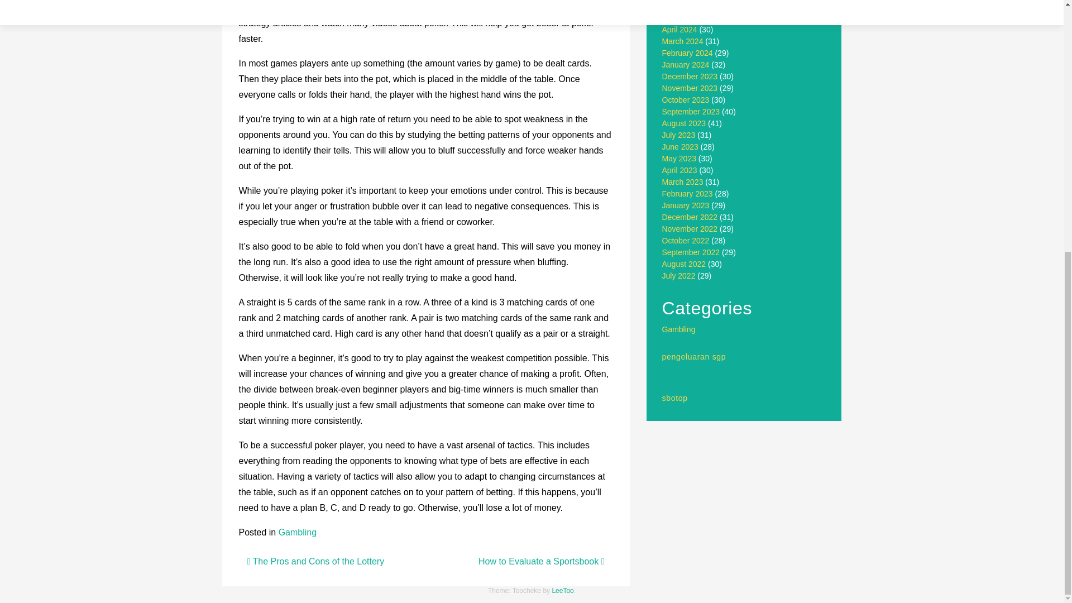  I want to click on February 2024, so click(687, 52).